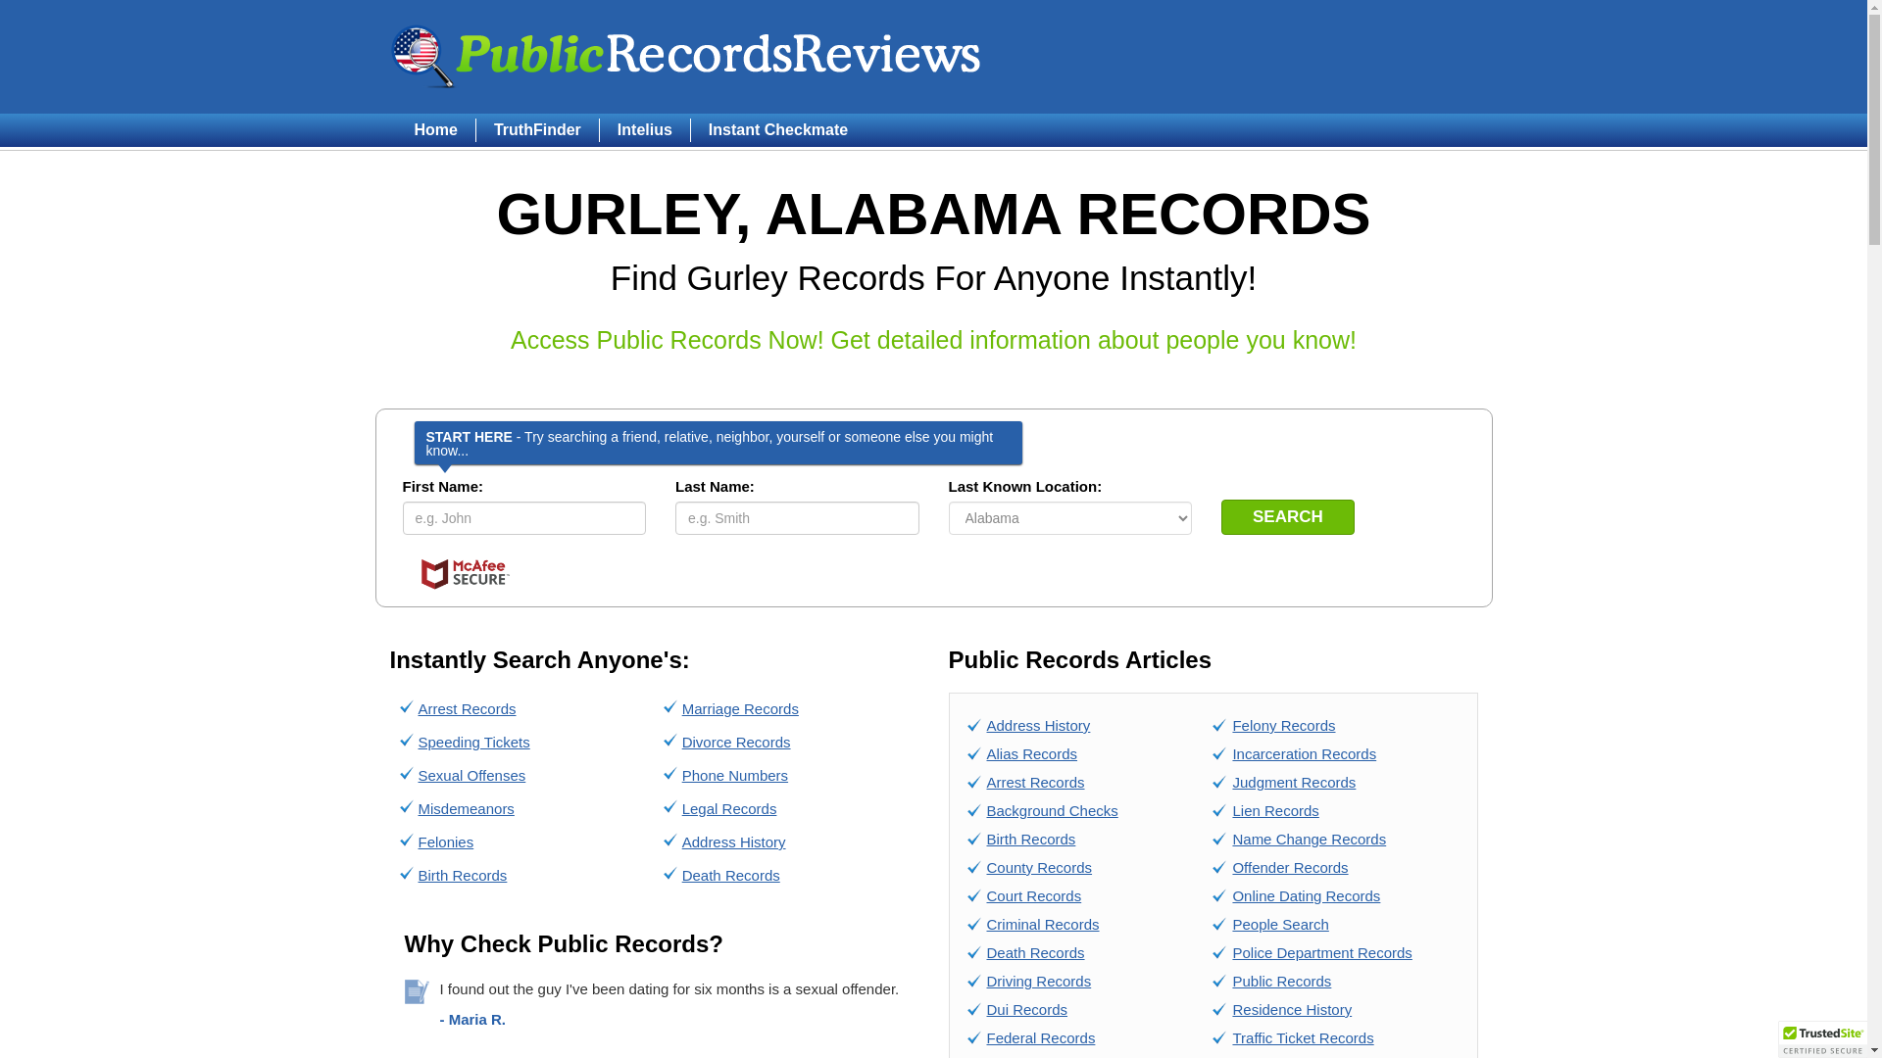 This screenshot has width=1882, height=1058. Describe the element at coordinates (1037, 725) in the screenshot. I see `Address History` at that location.